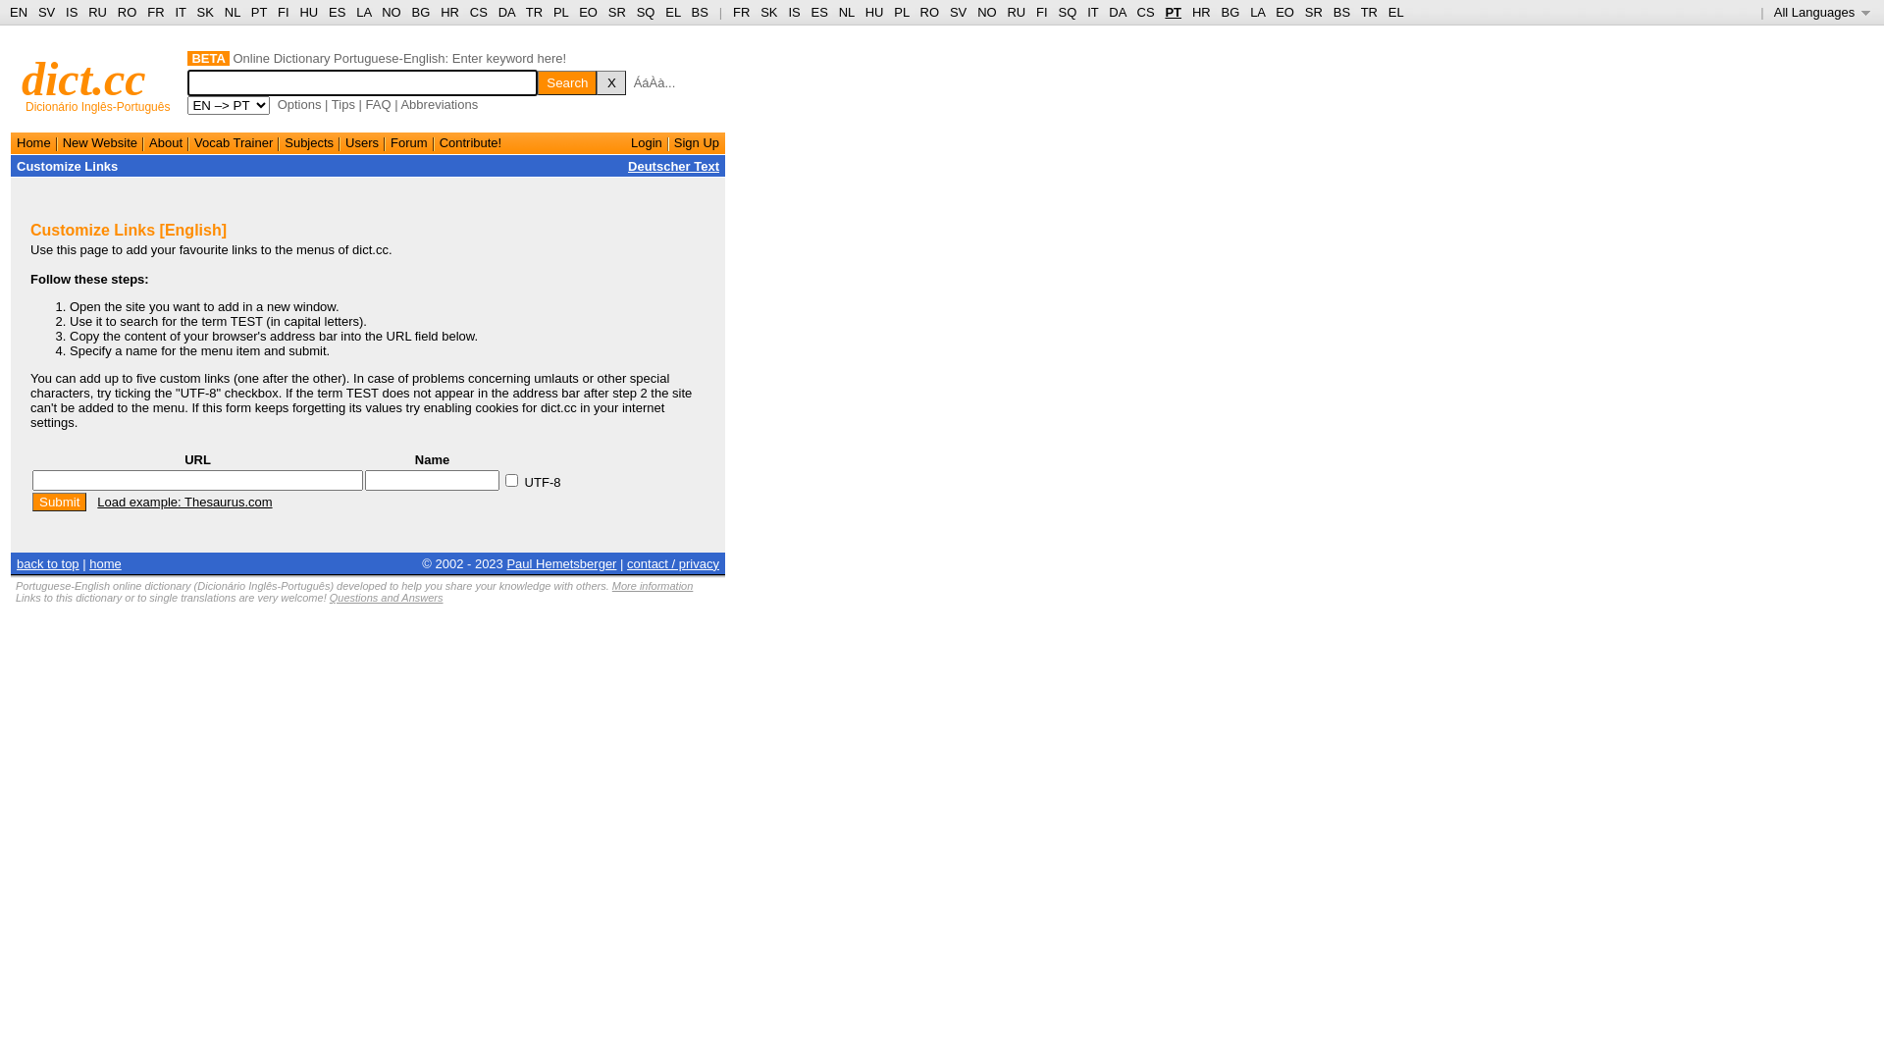  What do you see at coordinates (471, 143) in the screenshot?
I see `Contribute!` at bounding box center [471, 143].